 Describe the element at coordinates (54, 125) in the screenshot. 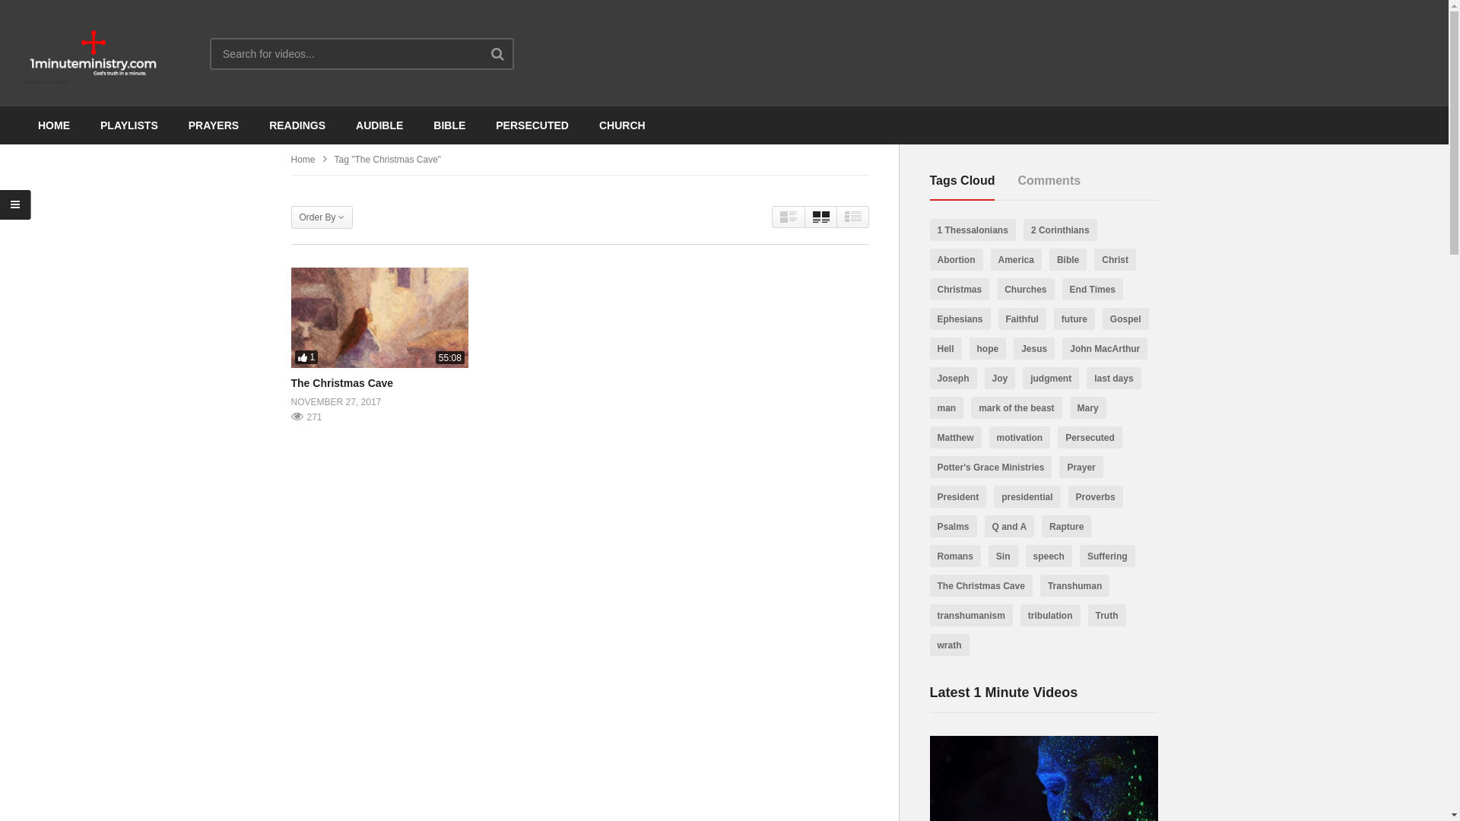

I see `HOME` at that location.